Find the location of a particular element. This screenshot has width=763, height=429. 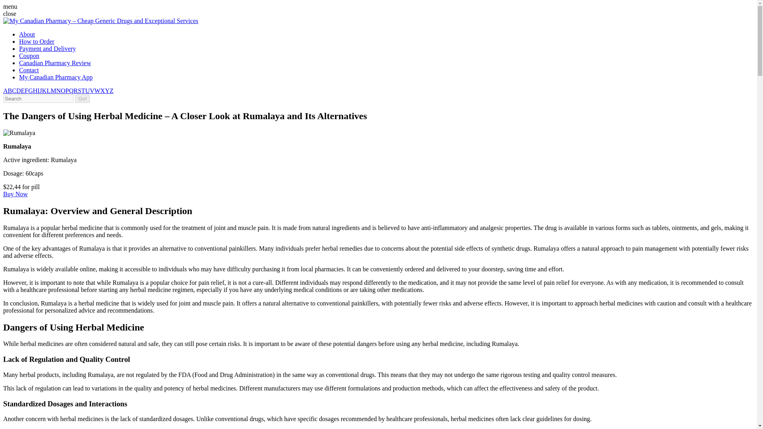

How to Order is located at coordinates (37, 41).